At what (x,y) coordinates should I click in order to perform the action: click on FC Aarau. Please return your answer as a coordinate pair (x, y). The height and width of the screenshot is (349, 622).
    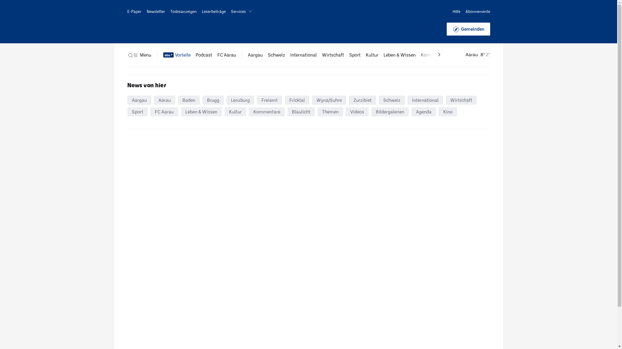
    Looking at the image, I should click on (226, 55).